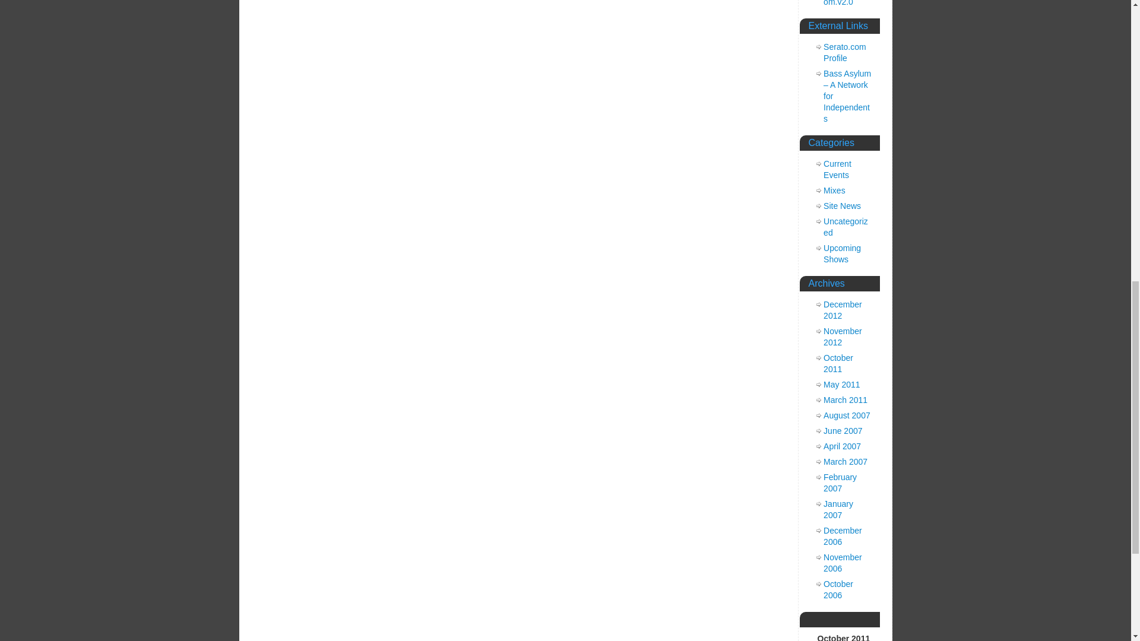 Image resolution: width=1140 pixels, height=641 pixels. What do you see at coordinates (847, 415) in the screenshot?
I see `August 2007` at bounding box center [847, 415].